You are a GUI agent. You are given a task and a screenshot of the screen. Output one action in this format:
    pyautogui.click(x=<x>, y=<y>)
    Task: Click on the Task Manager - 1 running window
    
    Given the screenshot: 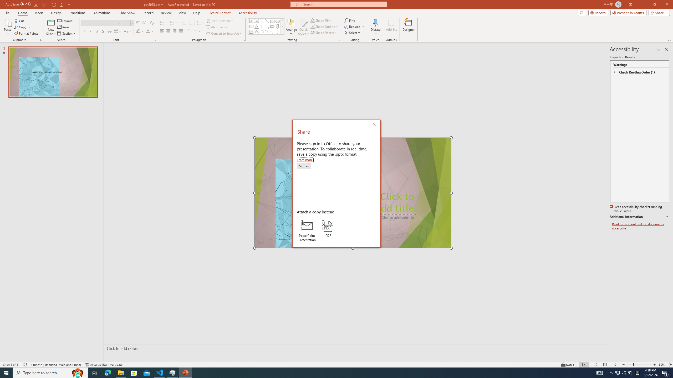 What is the action you would take?
    pyautogui.click(x=172, y=373)
    